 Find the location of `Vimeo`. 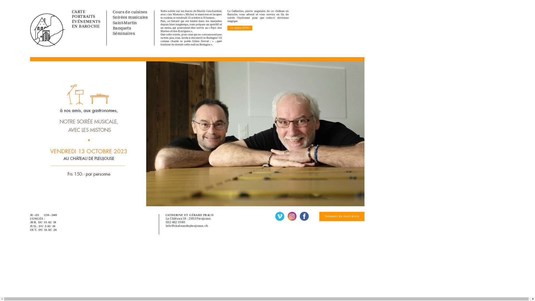

Vimeo is located at coordinates (280, 216).